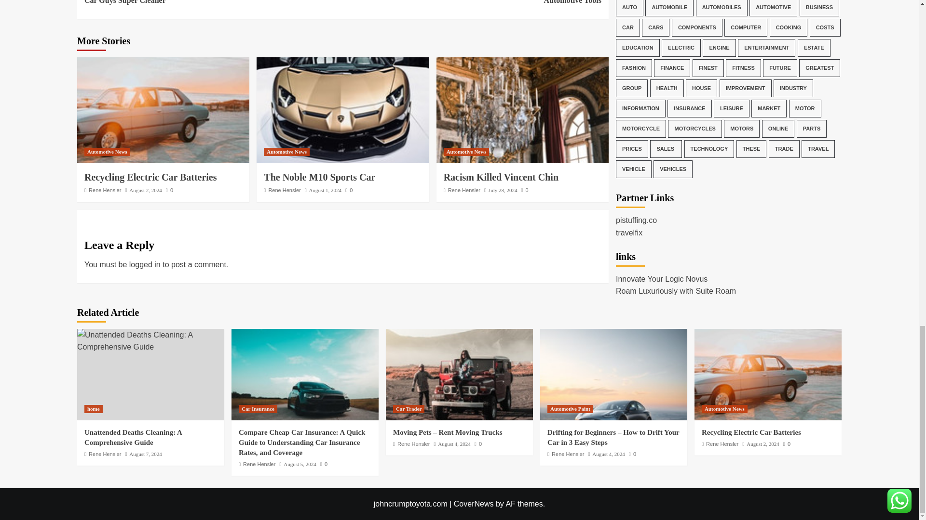 The width and height of the screenshot is (926, 520). Describe the element at coordinates (105, 190) in the screenshot. I see `Rene Hensler` at that location.